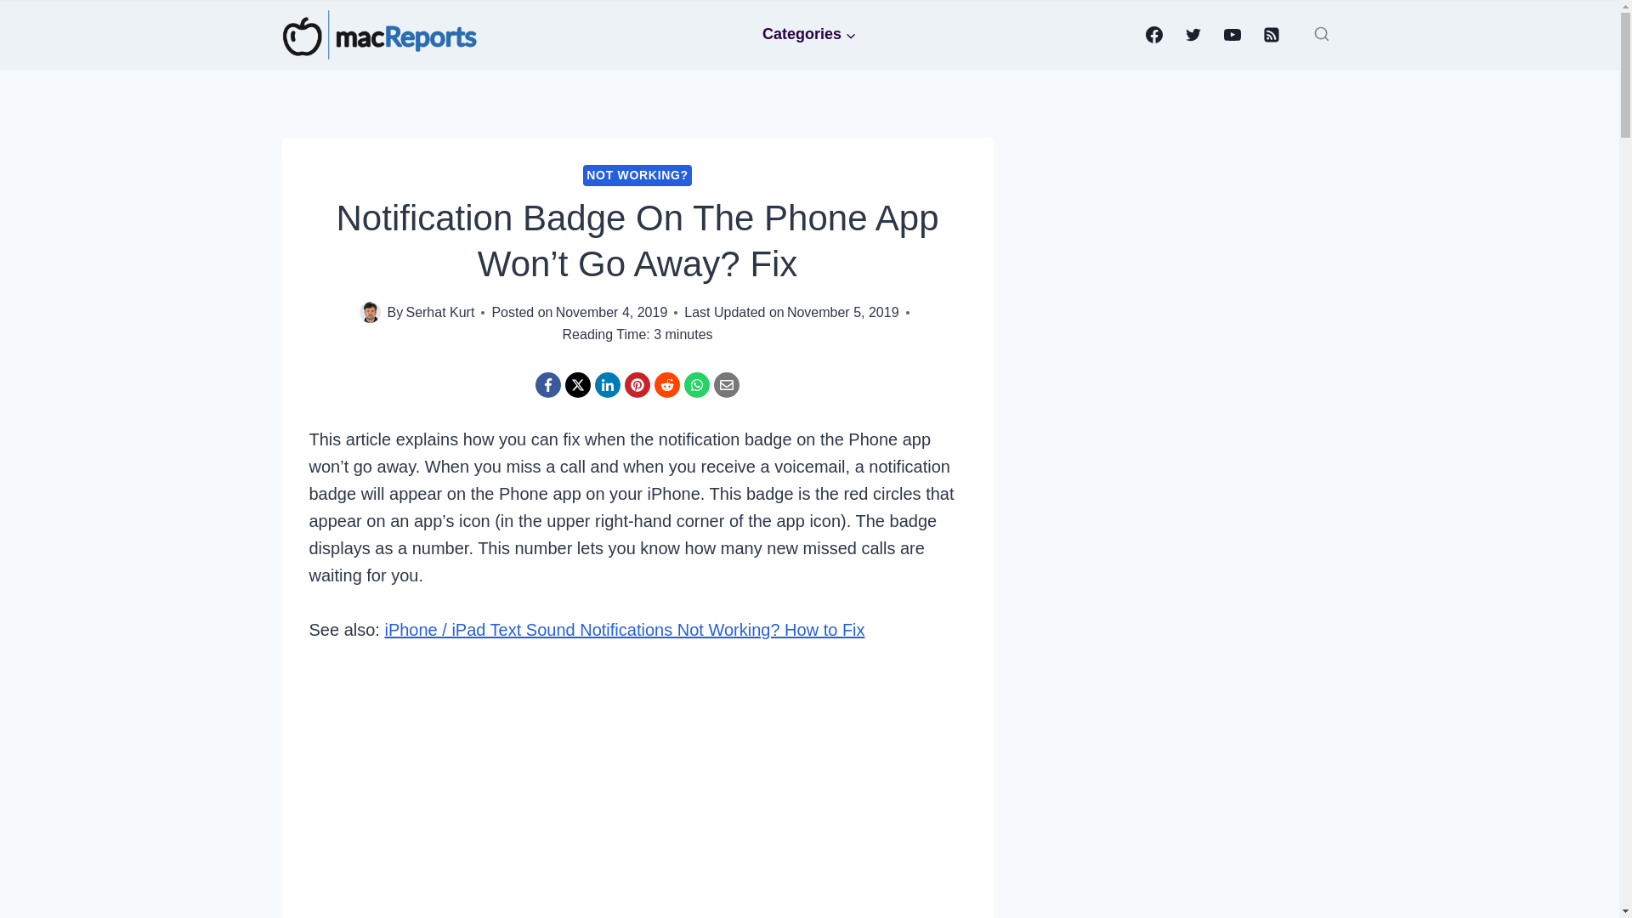 Image resolution: width=1632 pixels, height=918 pixels. Describe the element at coordinates (439, 311) in the screenshot. I see `Serhat Kurt` at that location.